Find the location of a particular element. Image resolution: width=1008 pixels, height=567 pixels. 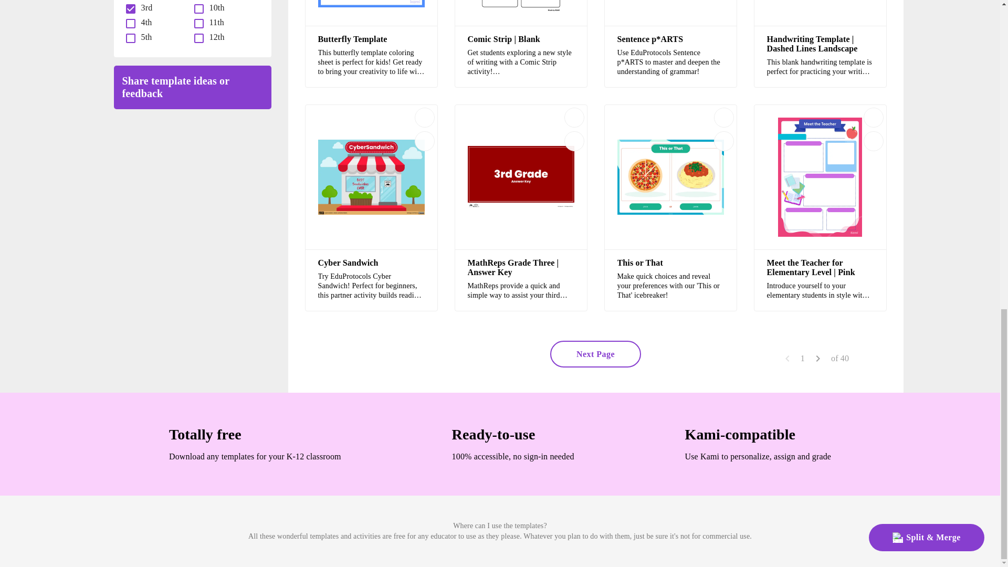

3rd is located at coordinates (144, 7).